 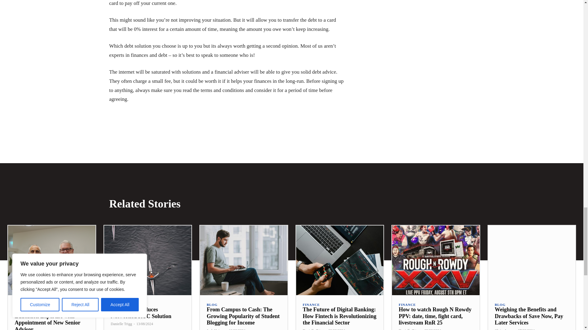 I want to click on KYC360 Introduces Networked KYC Solution, so click(x=148, y=260).